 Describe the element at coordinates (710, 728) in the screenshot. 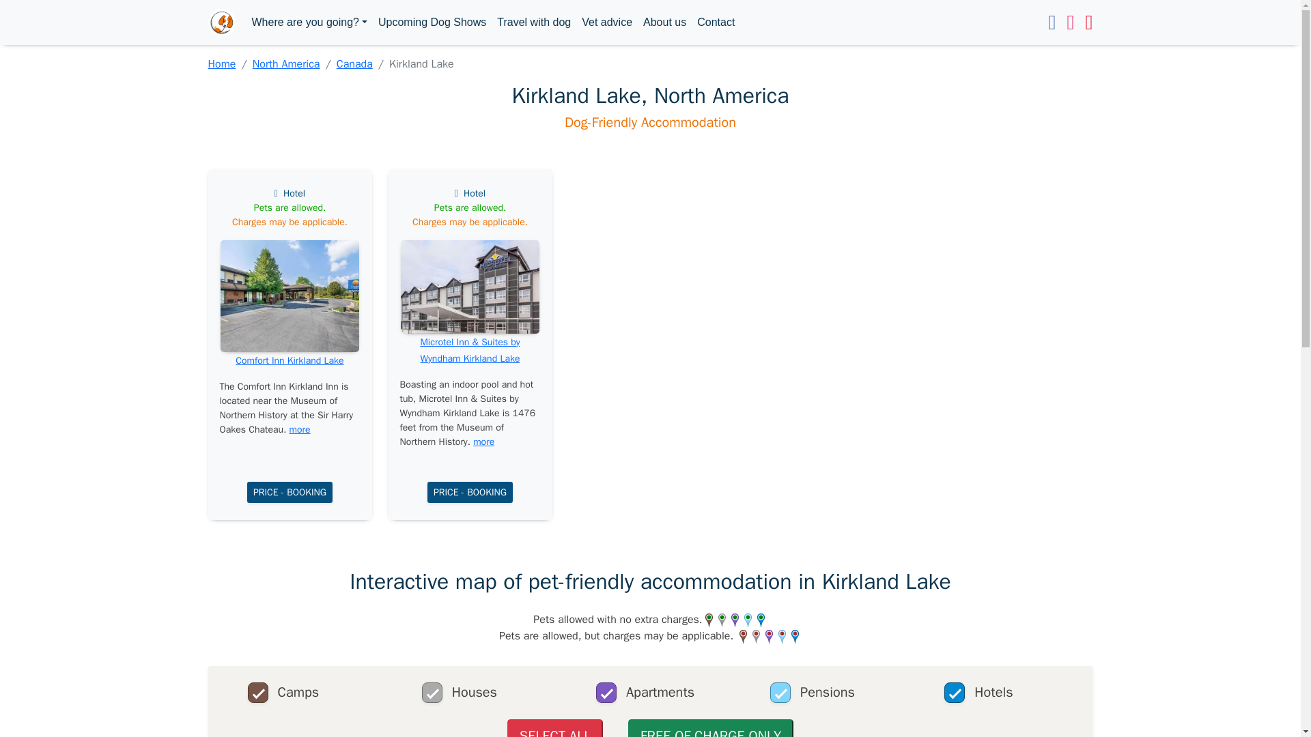

I see `FREE OF CHARGE ONLY` at that location.